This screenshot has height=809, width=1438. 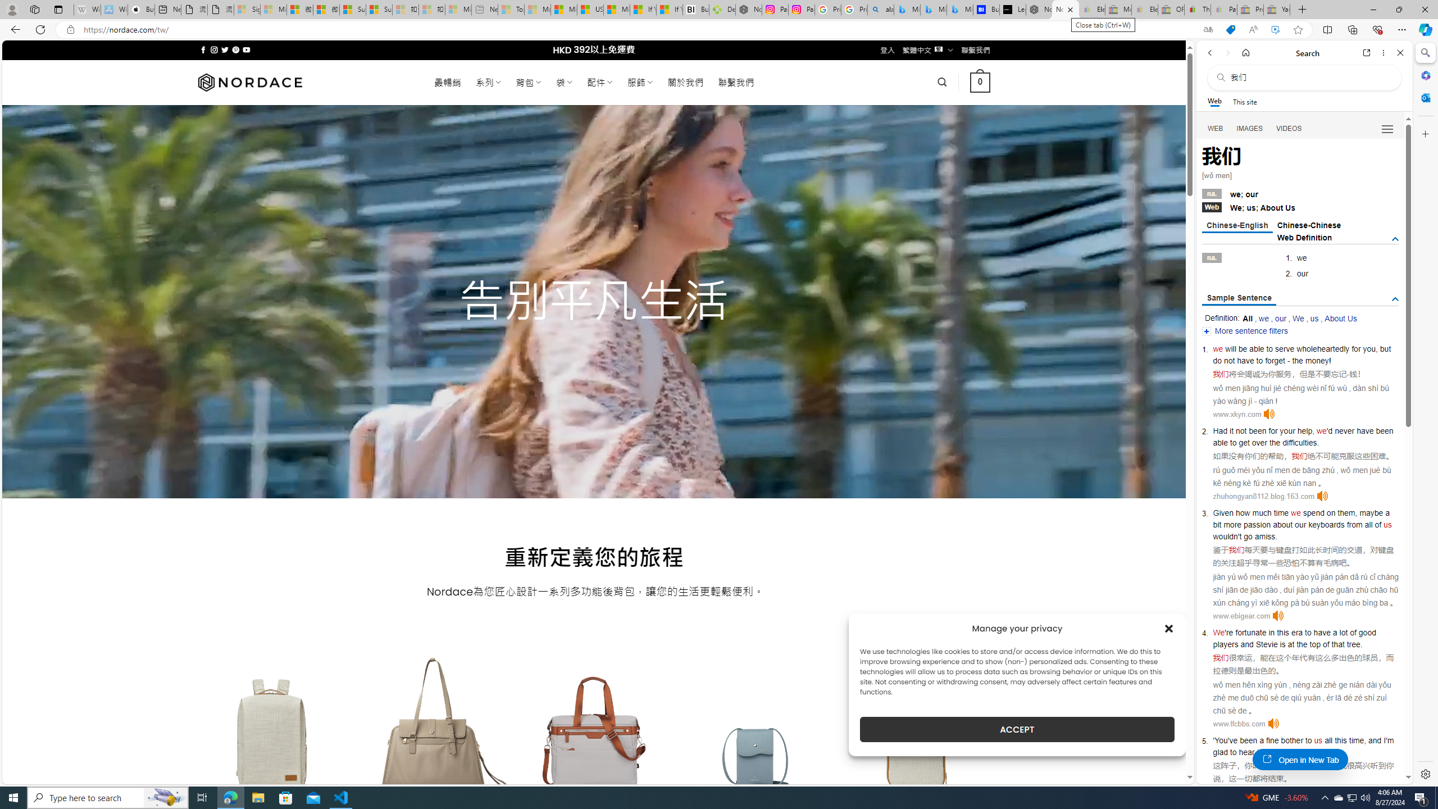 I want to click on and, so click(x=1246, y=644).